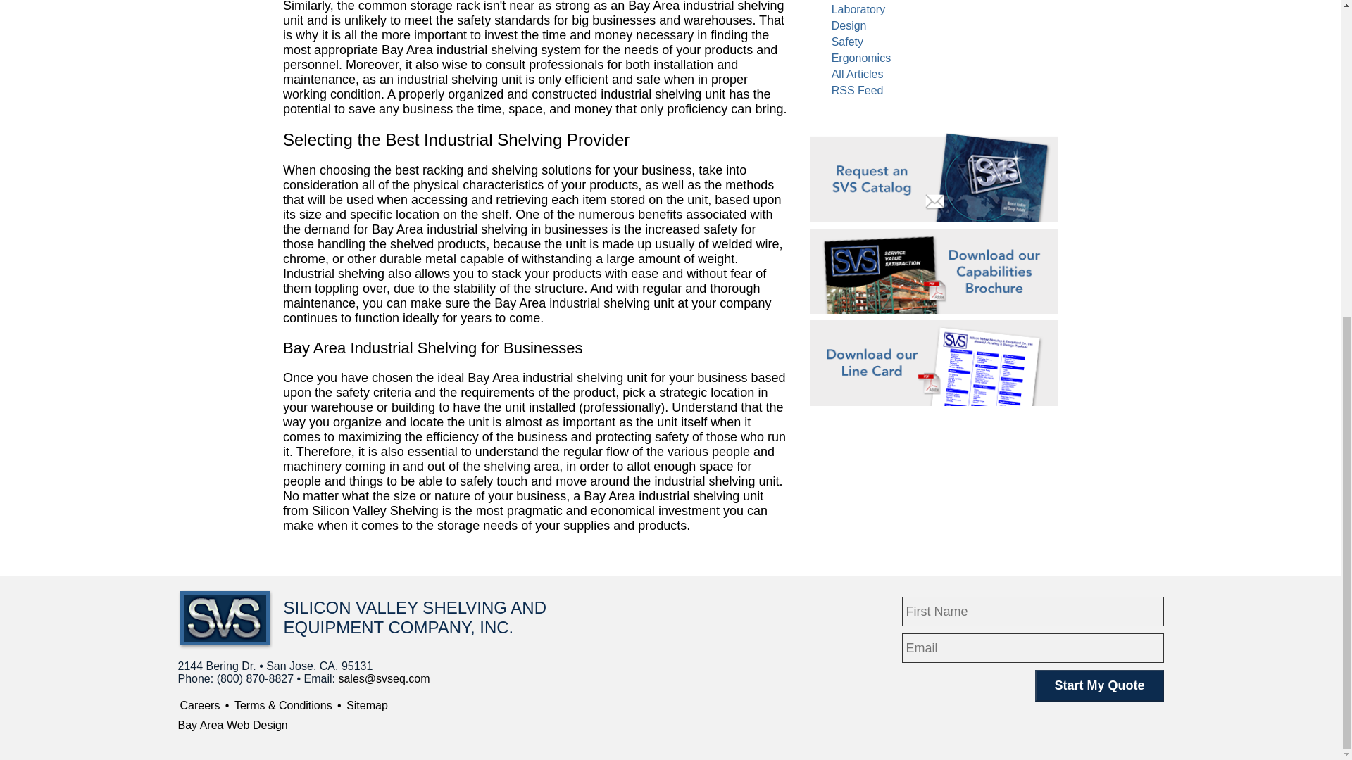 This screenshot has width=1352, height=760. Describe the element at coordinates (1098, 685) in the screenshot. I see `Start My Quote` at that location.